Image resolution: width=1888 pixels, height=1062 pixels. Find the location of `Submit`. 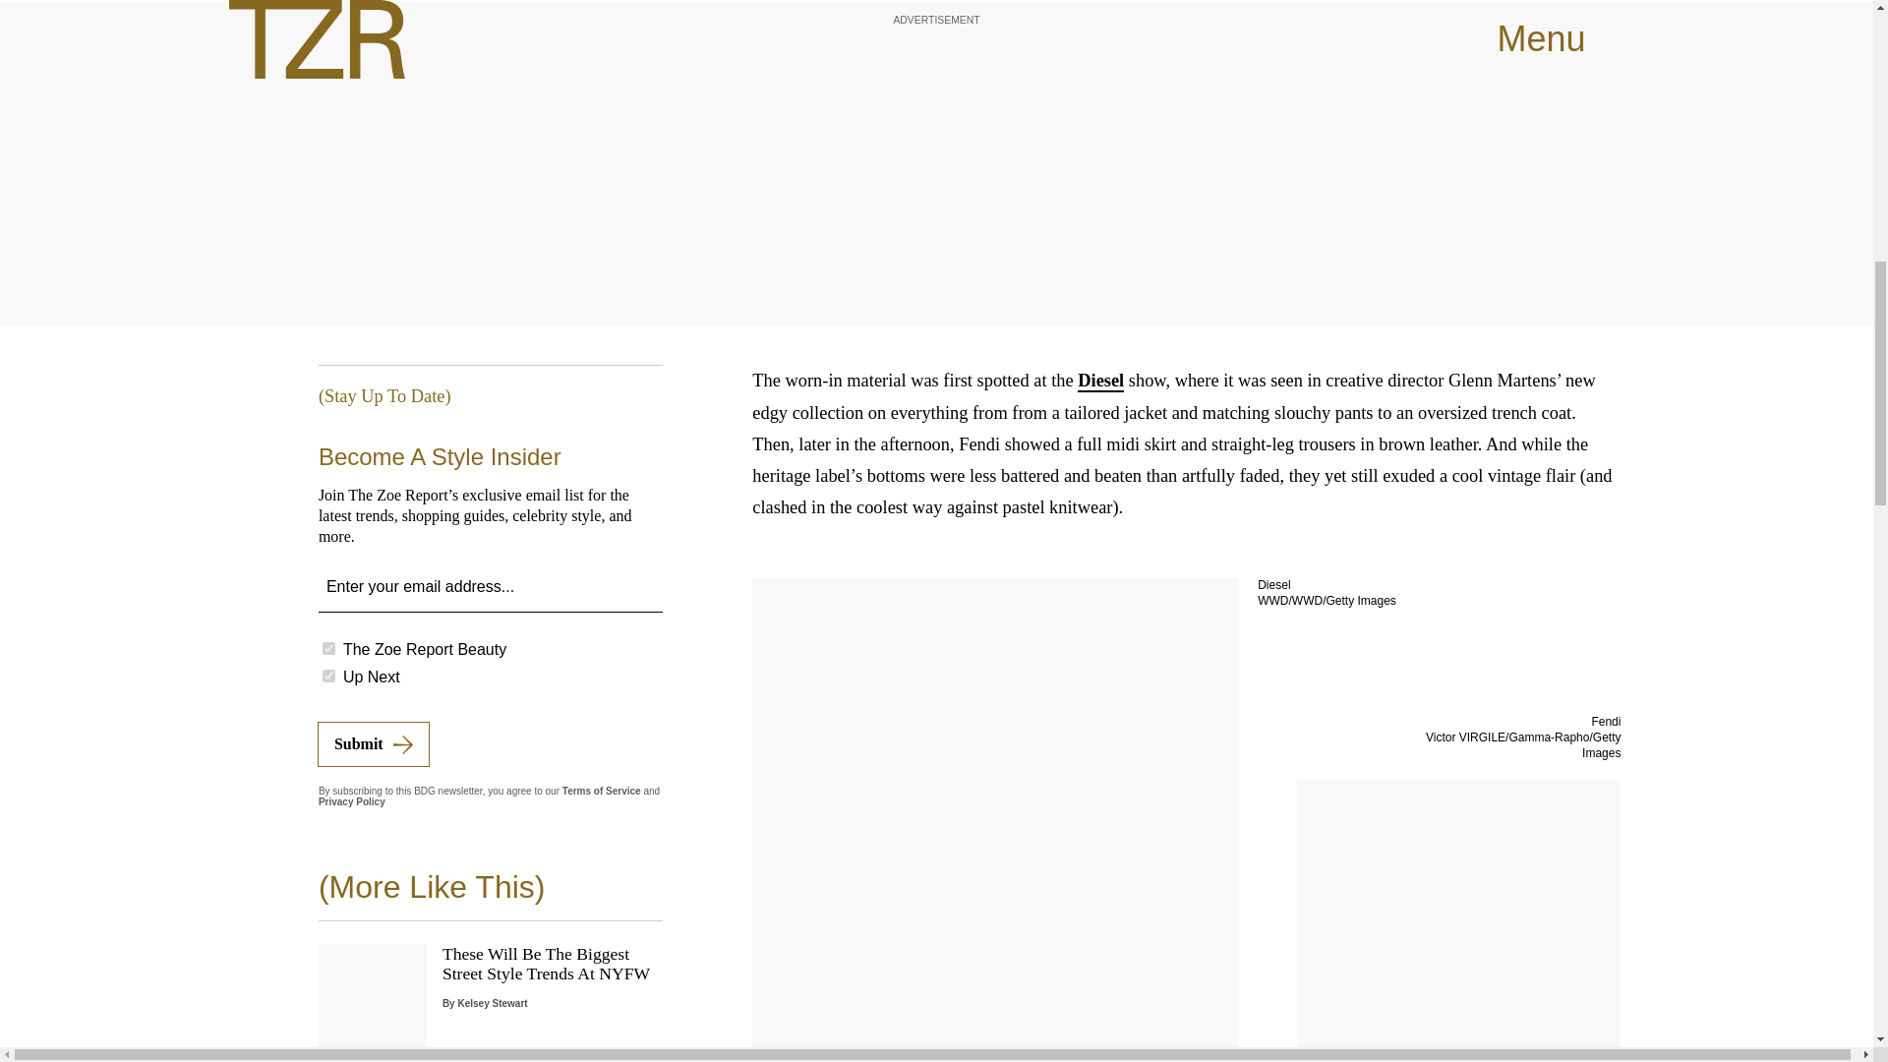

Submit is located at coordinates (374, 743).